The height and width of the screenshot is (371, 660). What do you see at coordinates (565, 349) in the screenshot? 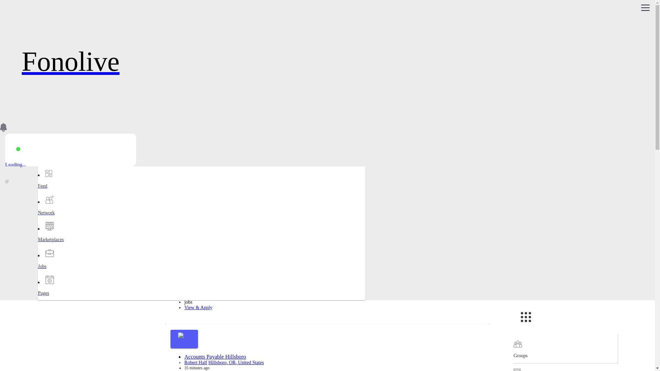
I see `Groups` at bounding box center [565, 349].